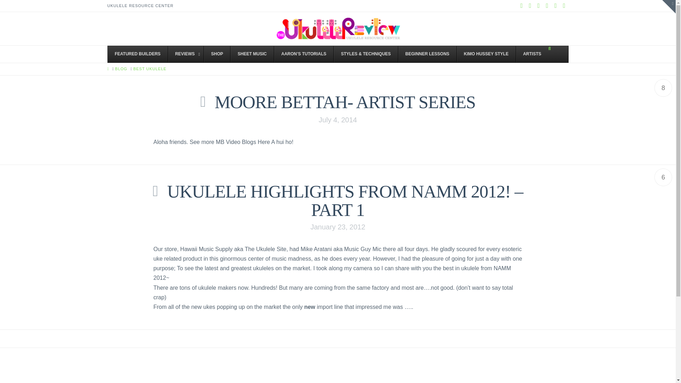 Image resolution: width=681 pixels, height=383 pixels. What do you see at coordinates (121, 69) in the screenshot?
I see `BLOG` at bounding box center [121, 69].